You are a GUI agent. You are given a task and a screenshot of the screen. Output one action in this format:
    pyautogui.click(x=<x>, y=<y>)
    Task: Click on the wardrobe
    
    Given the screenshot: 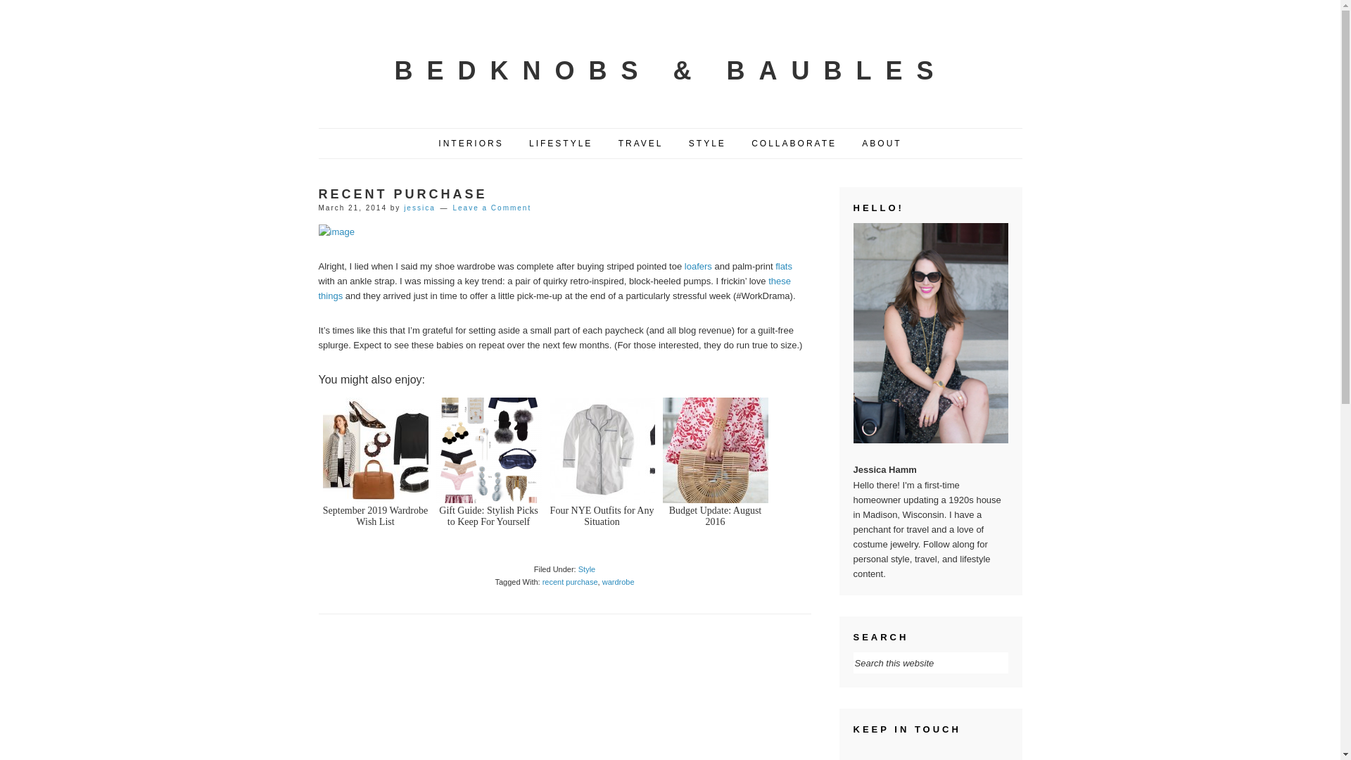 What is the action you would take?
    pyautogui.click(x=619, y=581)
    